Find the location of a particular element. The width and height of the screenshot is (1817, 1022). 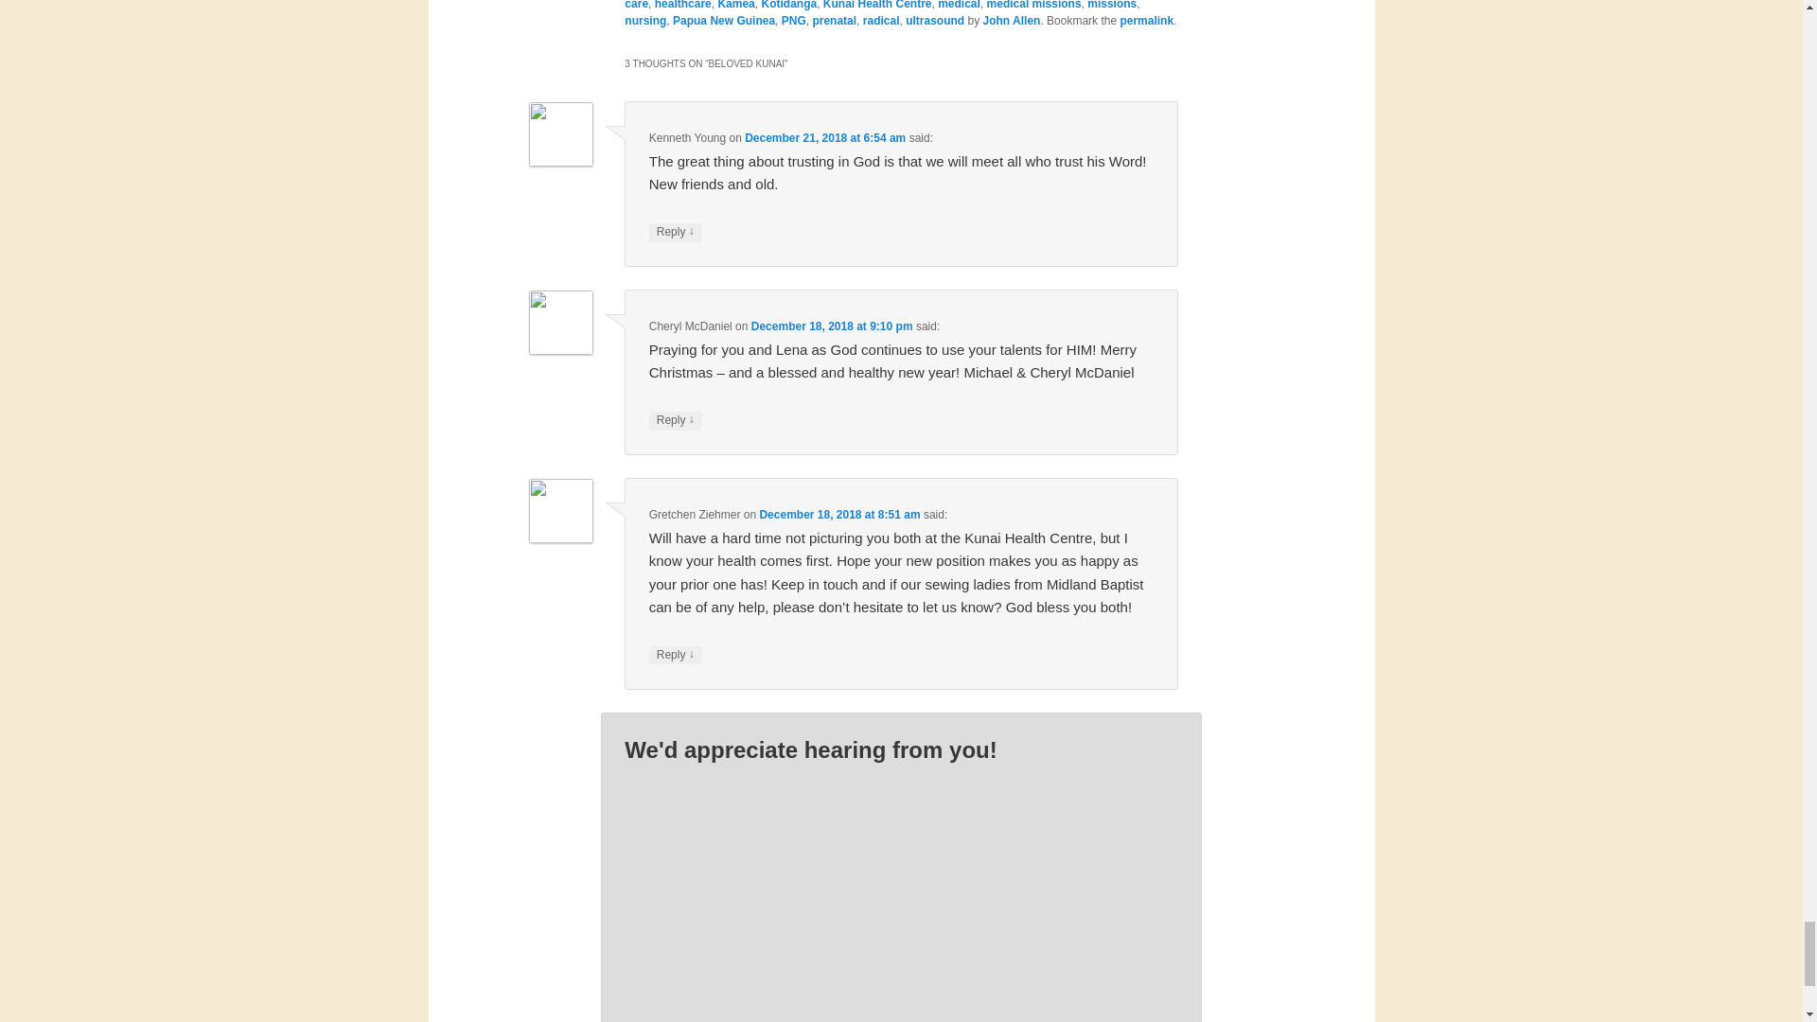

Kotidanga is located at coordinates (788, 5).